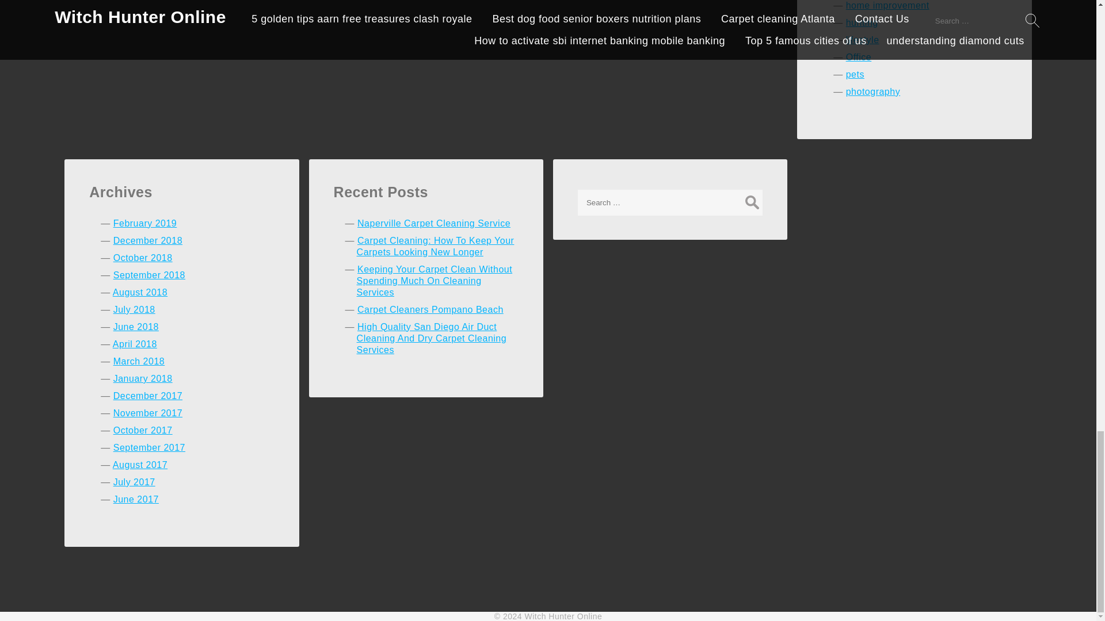 The width and height of the screenshot is (1105, 621). Describe the element at coordinates (887, 6) in the screenshot. I see `home improvement` at that location.